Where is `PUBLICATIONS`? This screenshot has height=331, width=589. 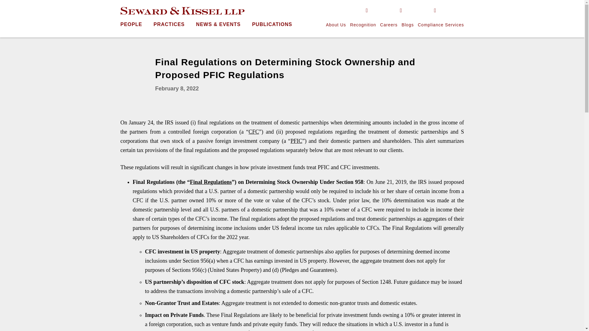 PUBLICATIONS is located at coordinates (272, 24).